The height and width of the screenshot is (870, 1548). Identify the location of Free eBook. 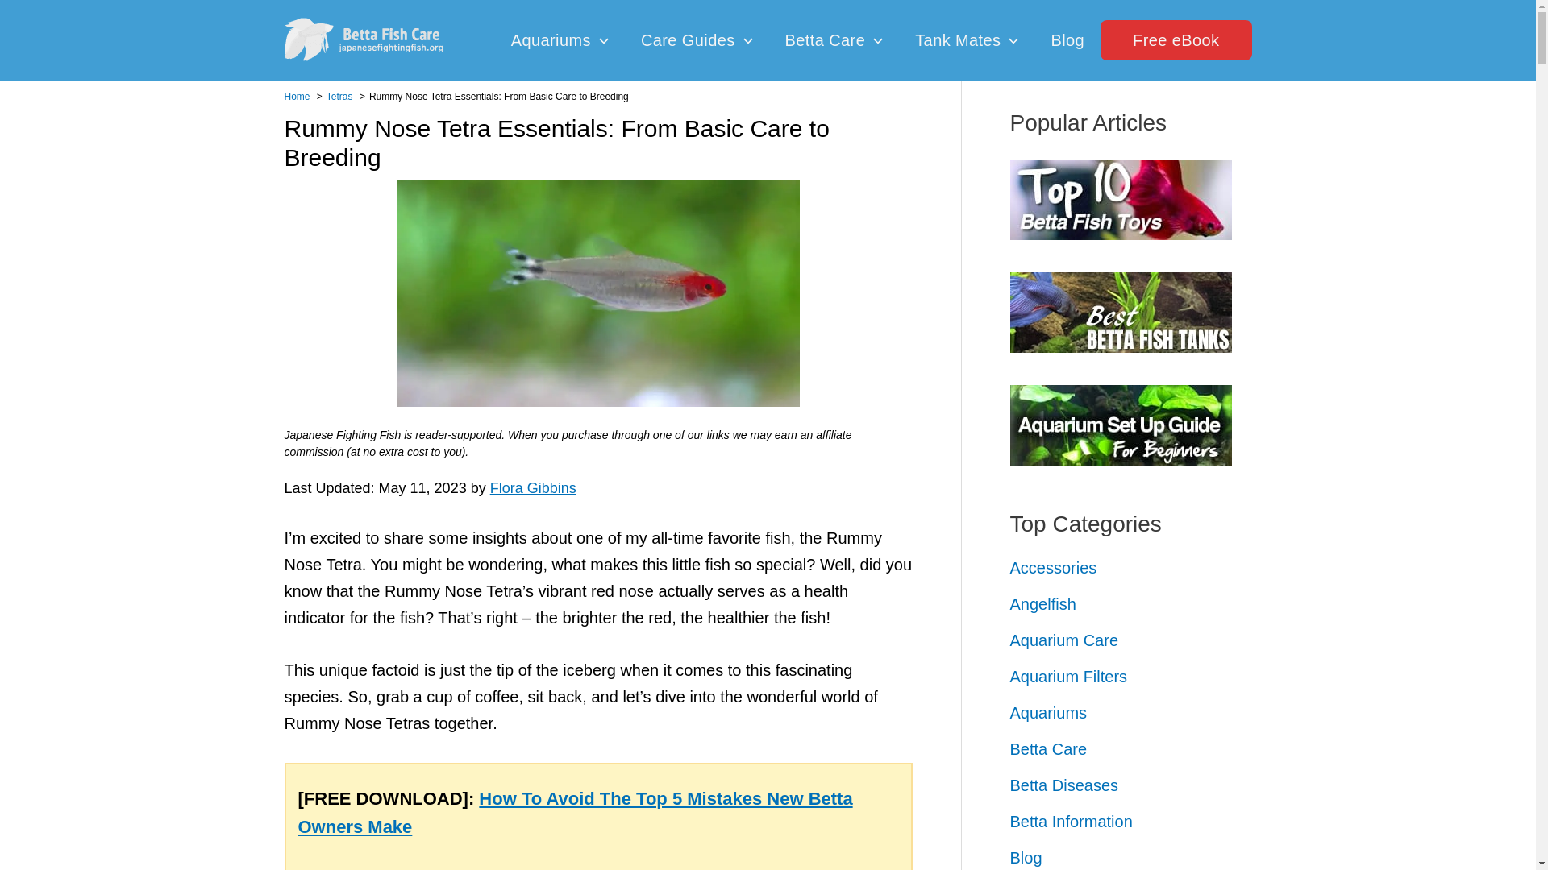
(1176, 39).